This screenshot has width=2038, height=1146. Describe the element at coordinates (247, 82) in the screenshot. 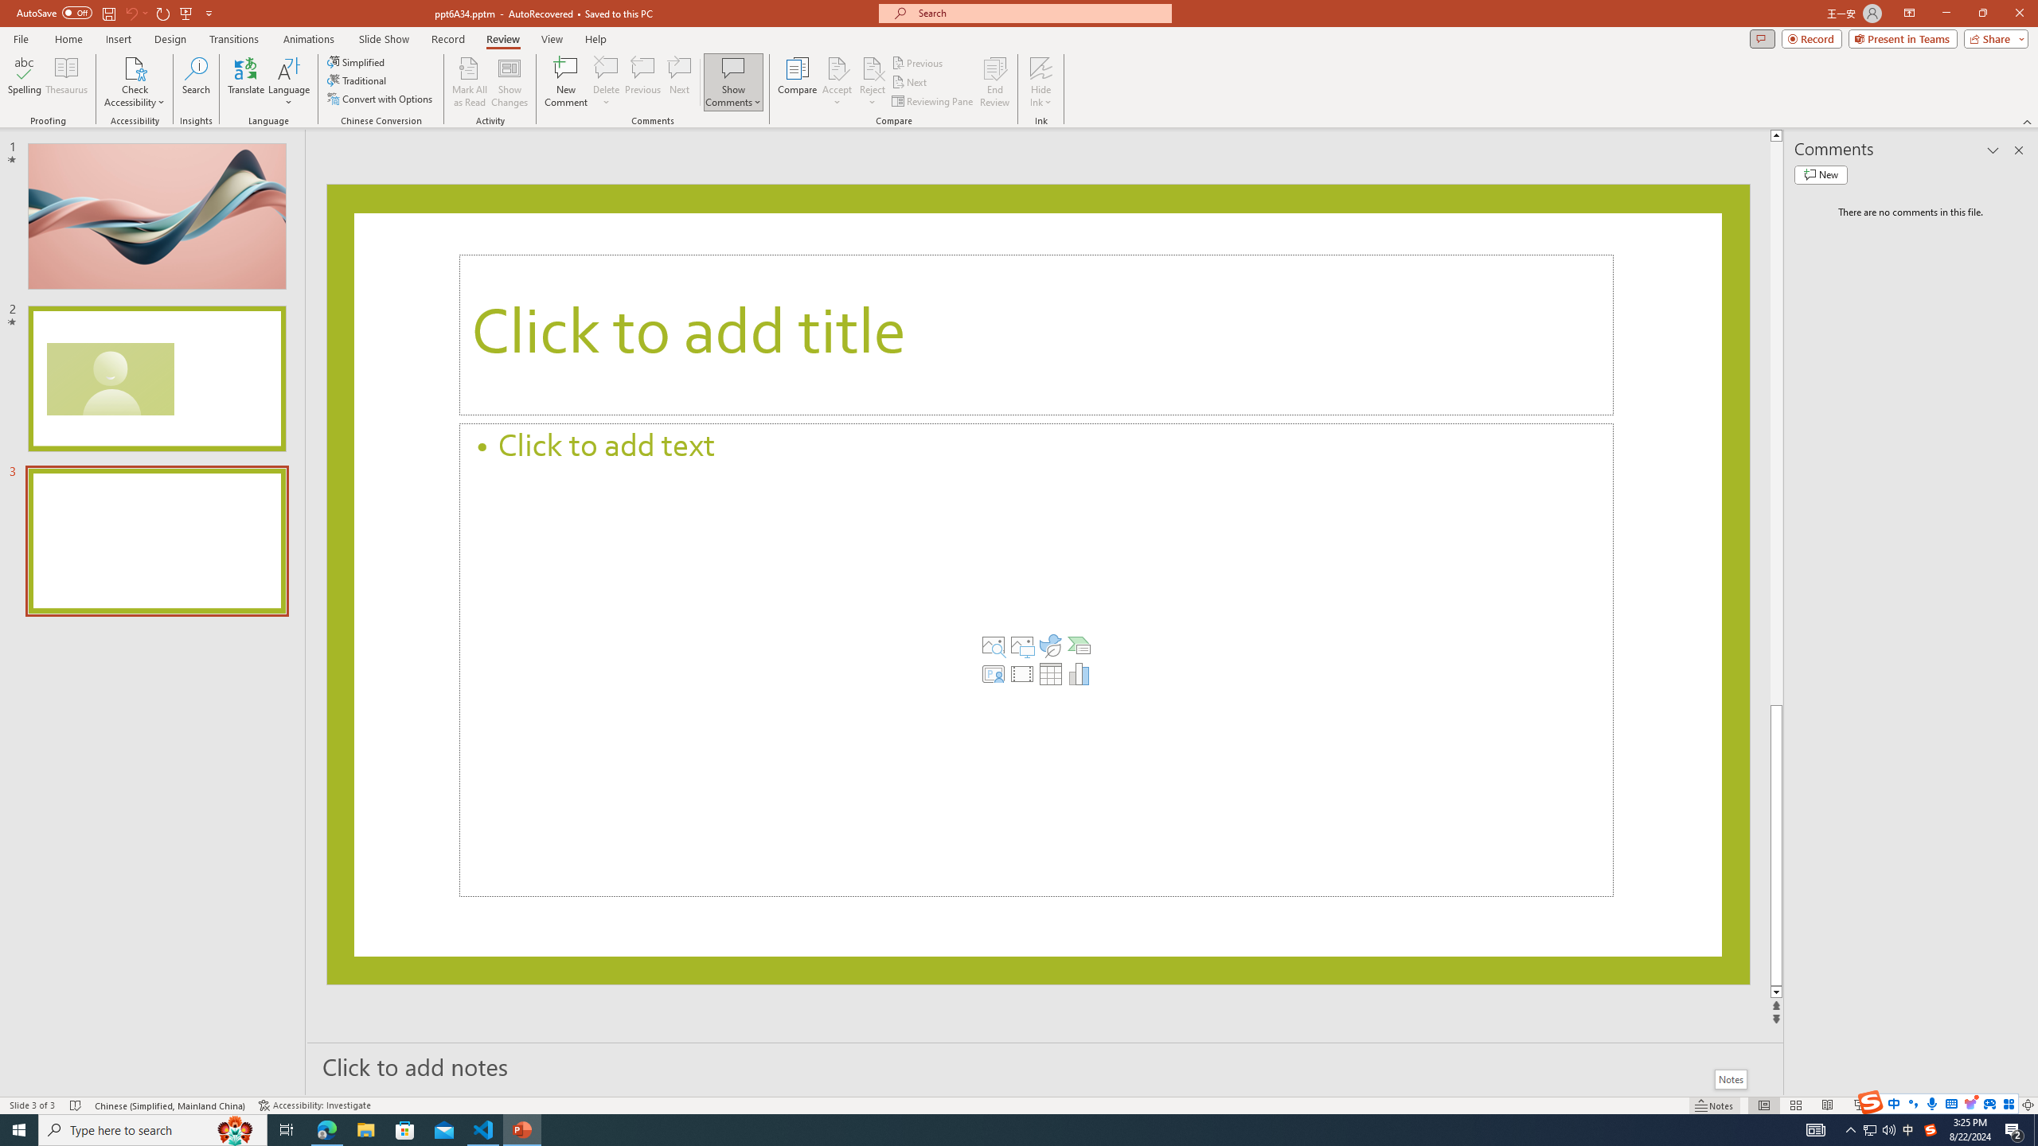

I see `Translate` at that location.